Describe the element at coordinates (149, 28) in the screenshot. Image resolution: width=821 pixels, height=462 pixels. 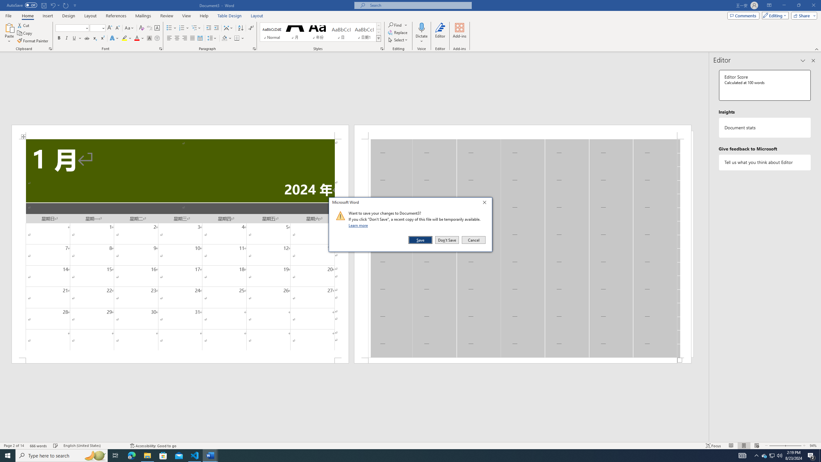
I see `Phonetic Guide...` at that location.